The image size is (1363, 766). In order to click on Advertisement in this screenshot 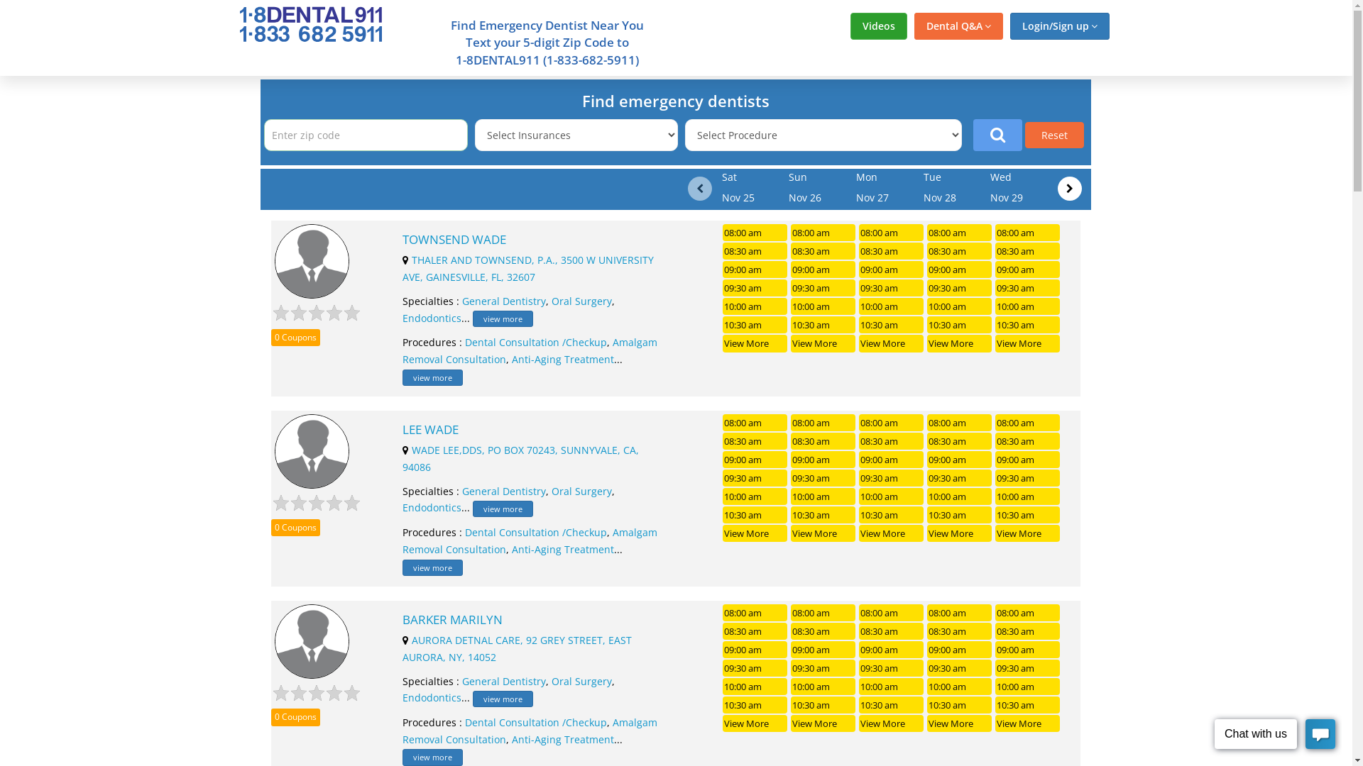, I will do `click(1230, 289)`.